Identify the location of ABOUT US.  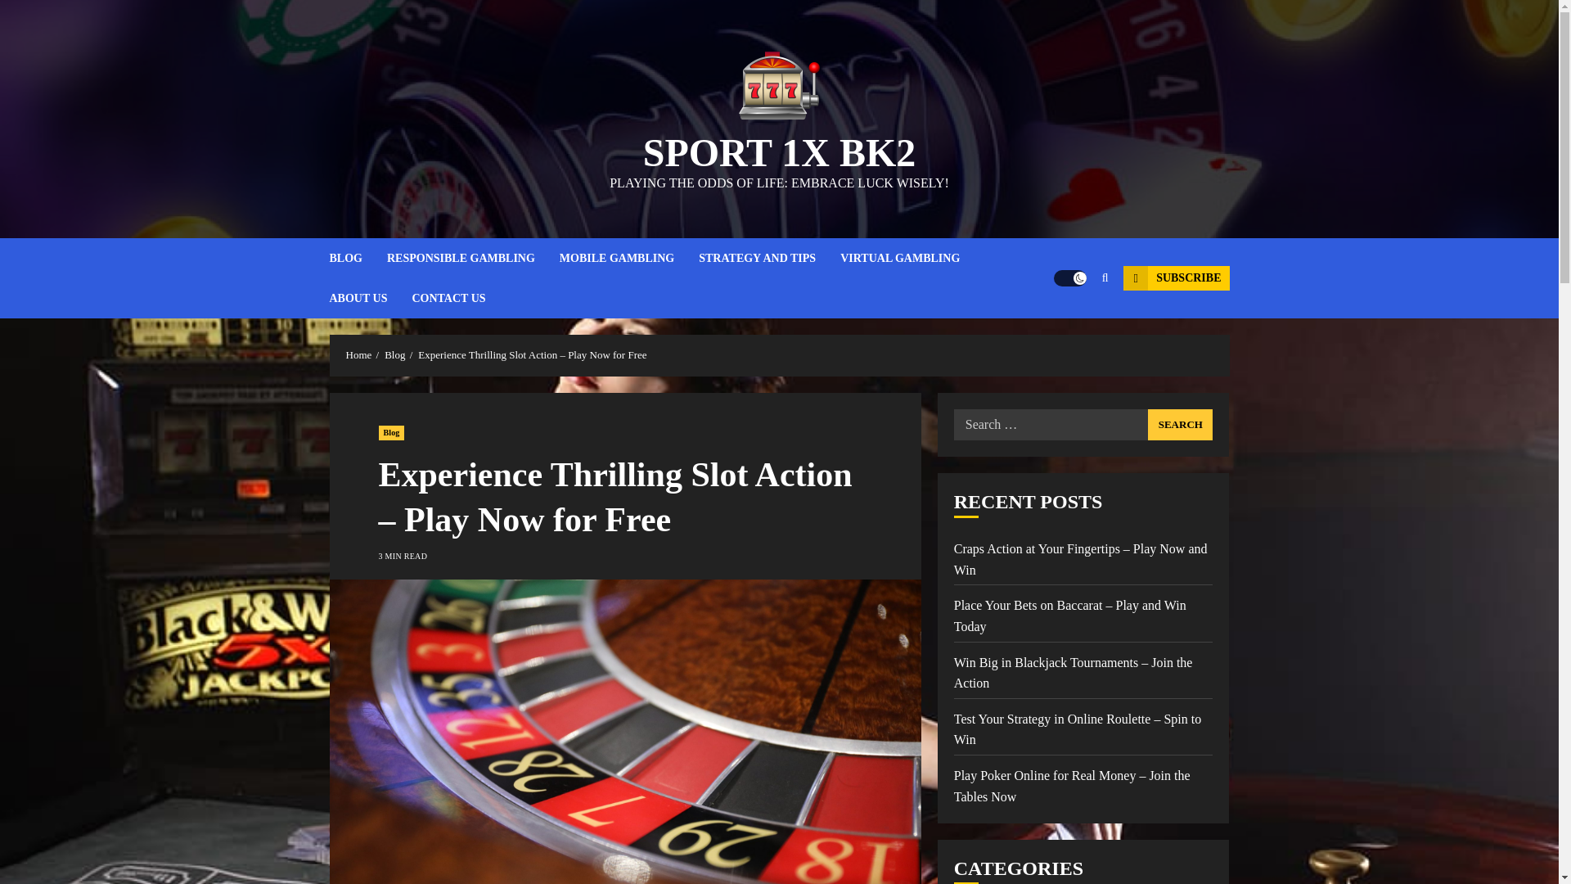
(370, 298).